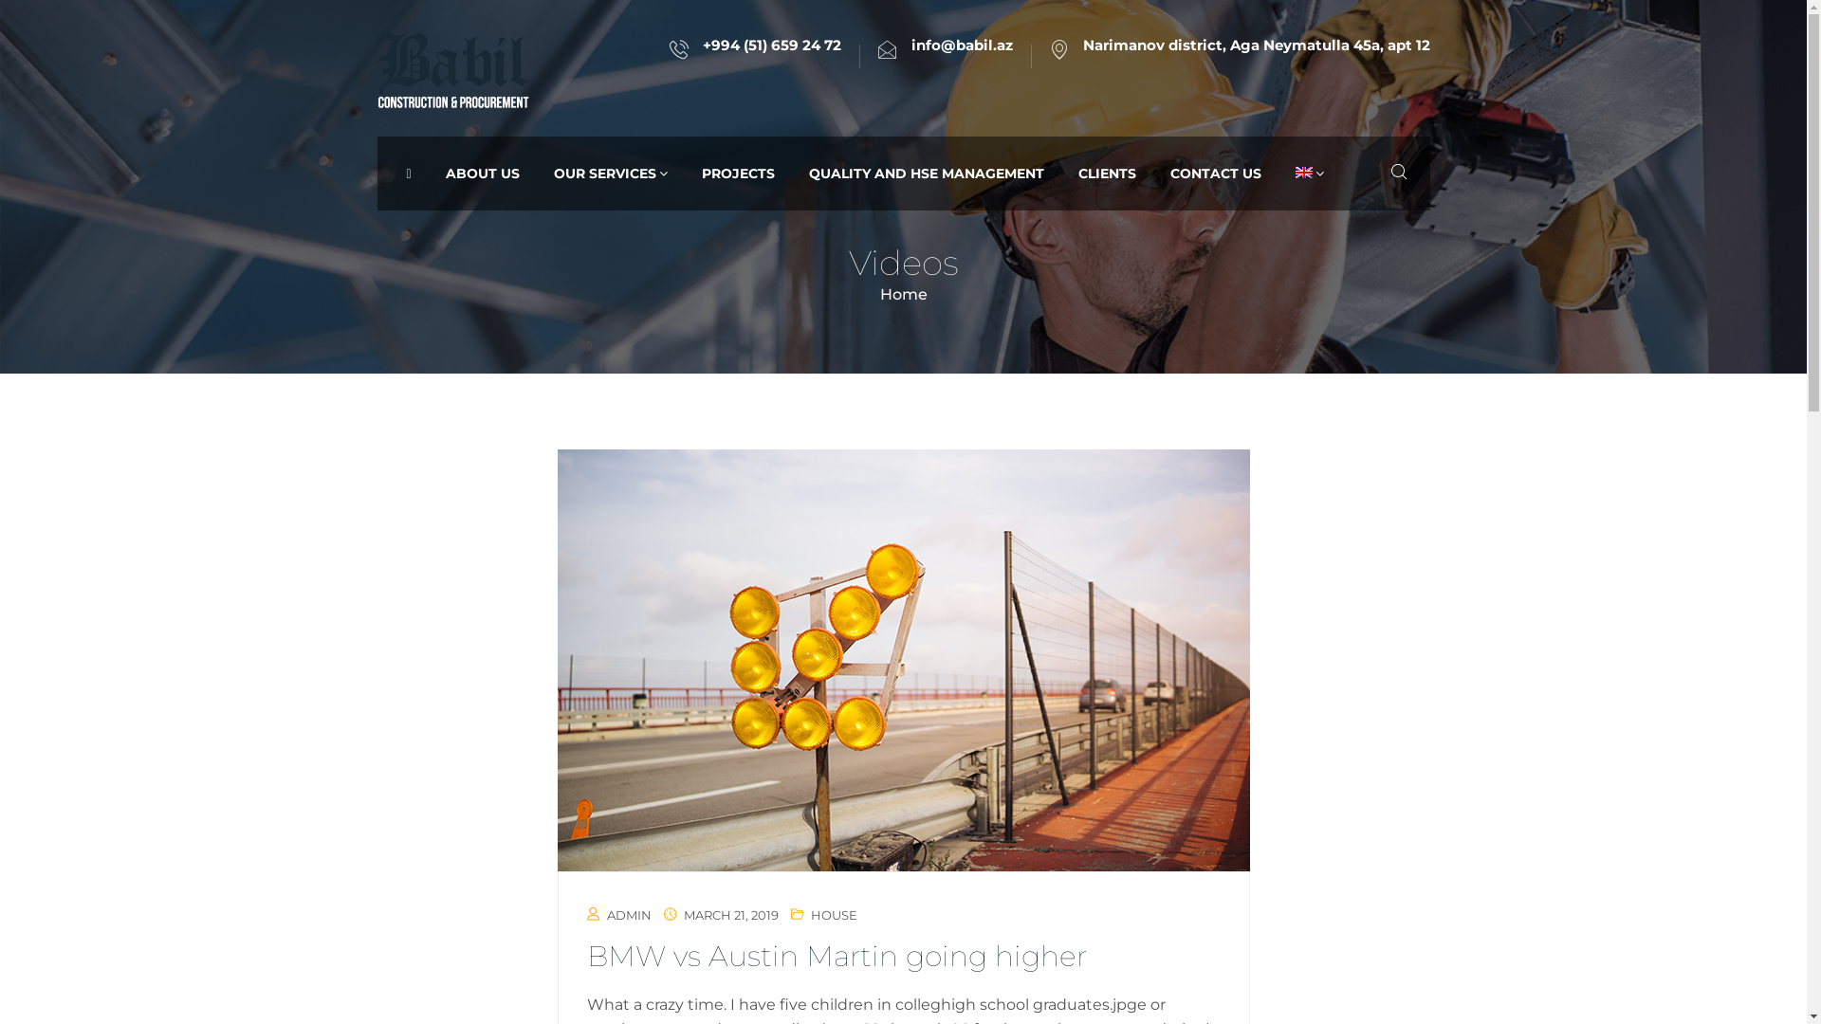 The width and height of the screenshot is (1821, 1024). Describe the element at coordinates (1108, 174) in the screenshot. I see `CLIENTS` at that location.